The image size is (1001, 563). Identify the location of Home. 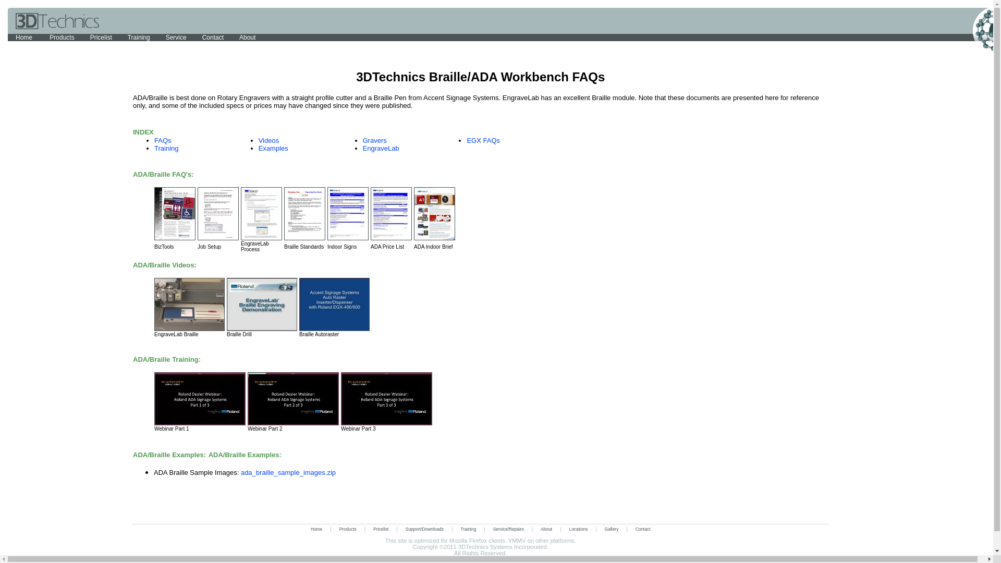
(316, 529).